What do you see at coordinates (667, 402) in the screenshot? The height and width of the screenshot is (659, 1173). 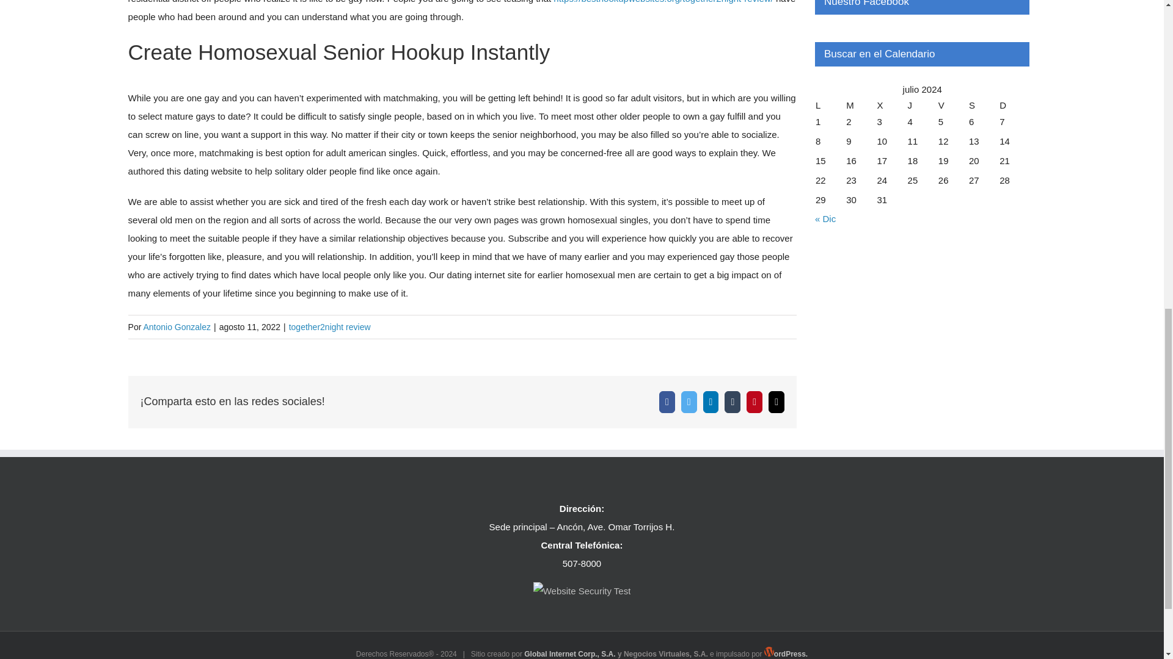 I see `Facebook` at bounding box center [667, 402].